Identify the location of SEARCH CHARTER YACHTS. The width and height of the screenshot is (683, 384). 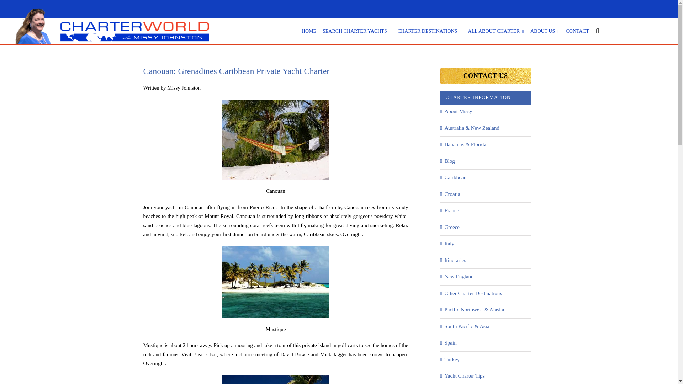
(357, 31).